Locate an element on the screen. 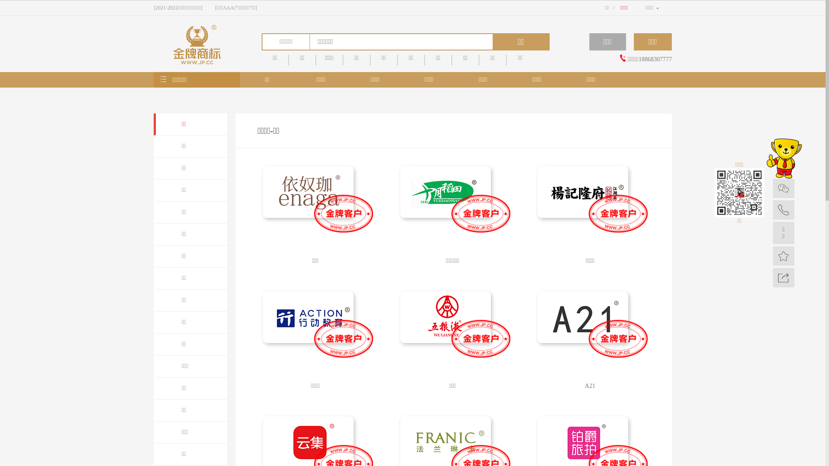  17 is located at coordinates (316, 89).